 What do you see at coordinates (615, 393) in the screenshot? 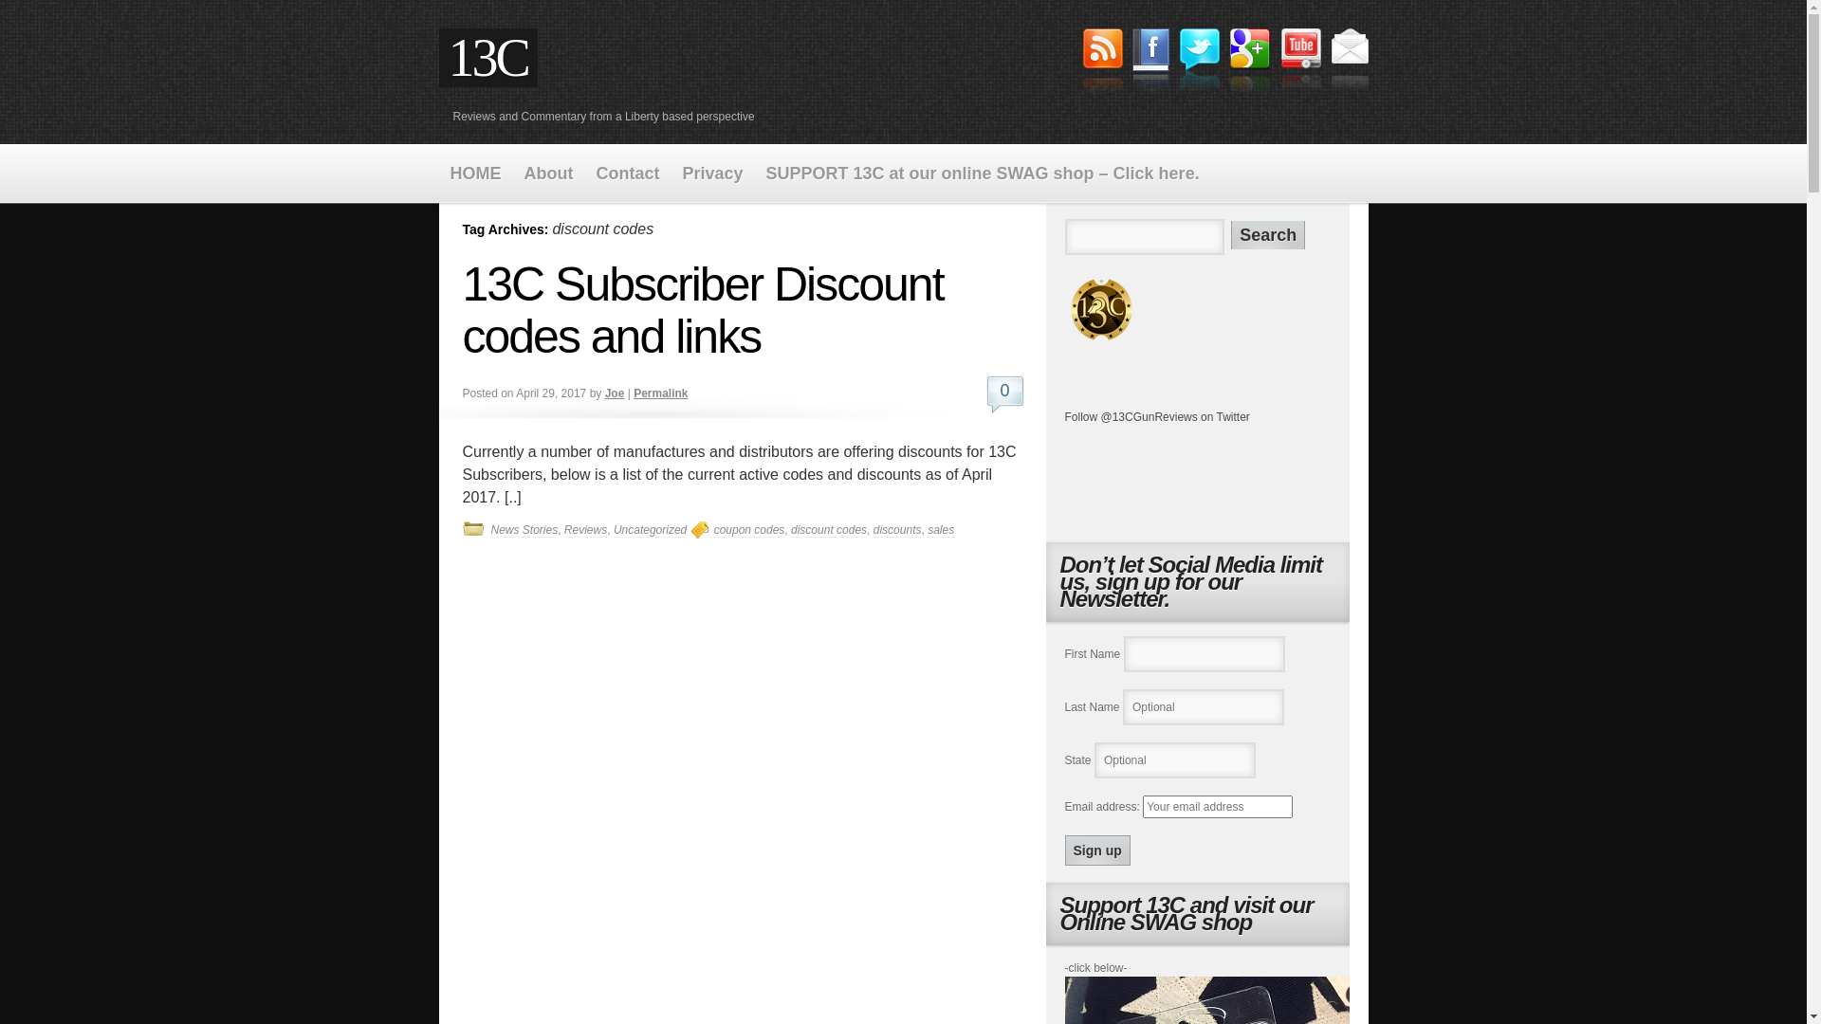
I see `Joe` at bounding box center [615, 393].